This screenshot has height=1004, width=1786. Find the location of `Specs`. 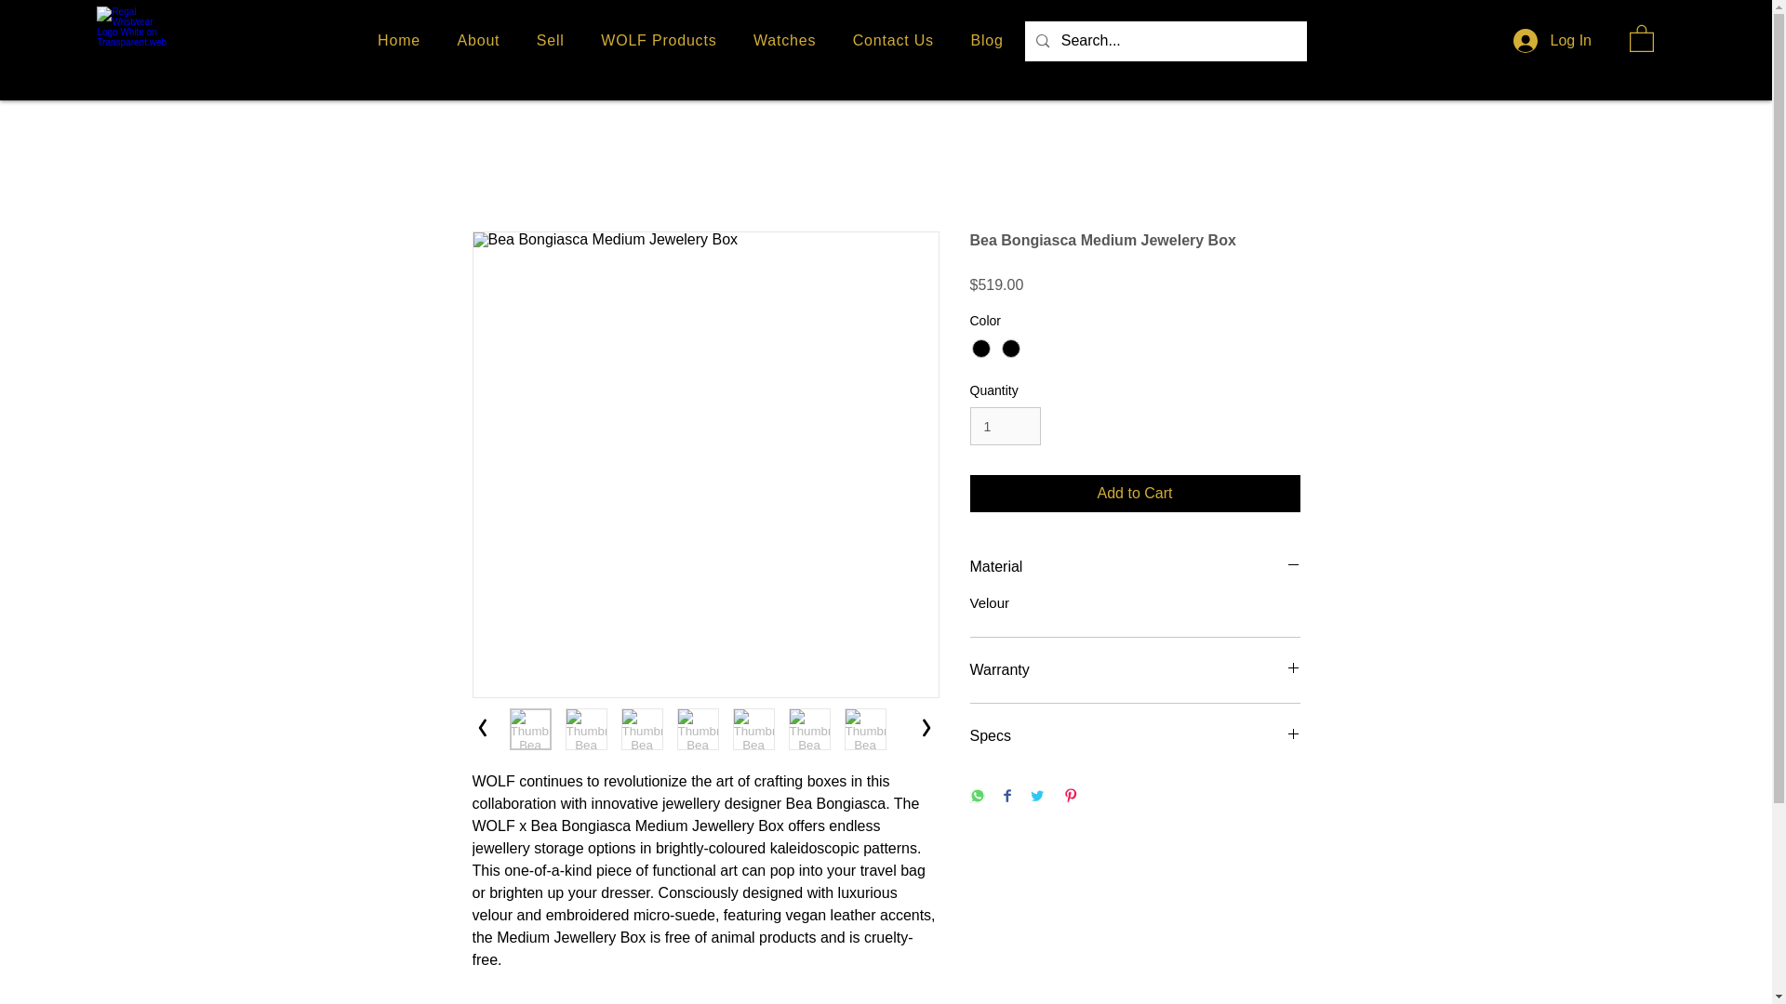

Specs is located at coordinates (1135, 736).